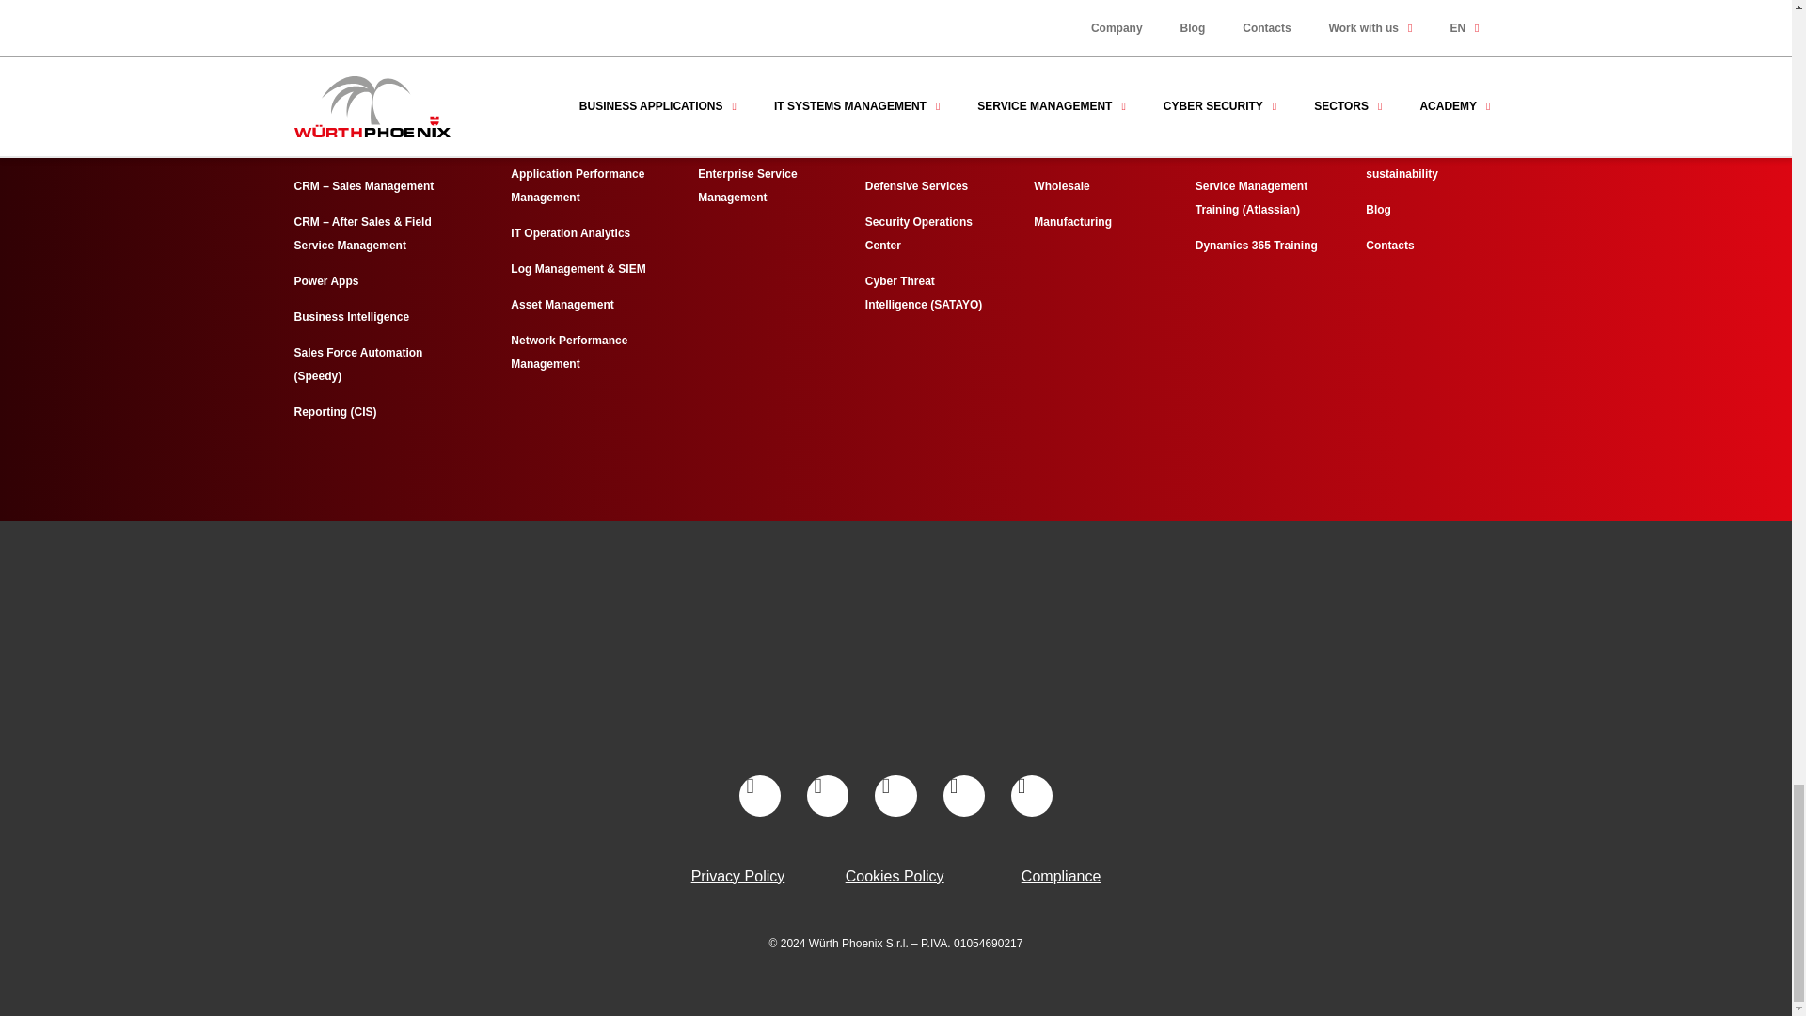  I want to click on footer-logo, so click(895, 658).